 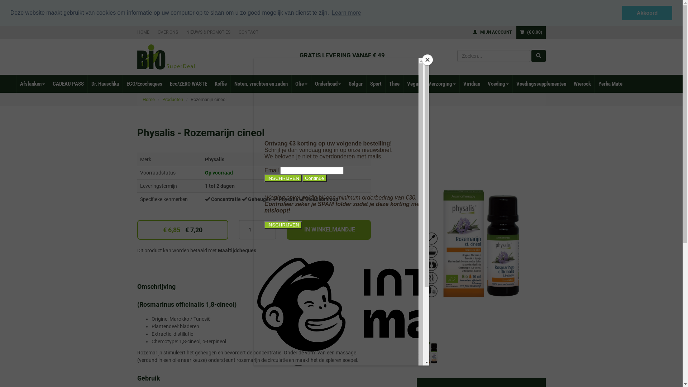 I want to click on Sport, so click(x=376, y=83).